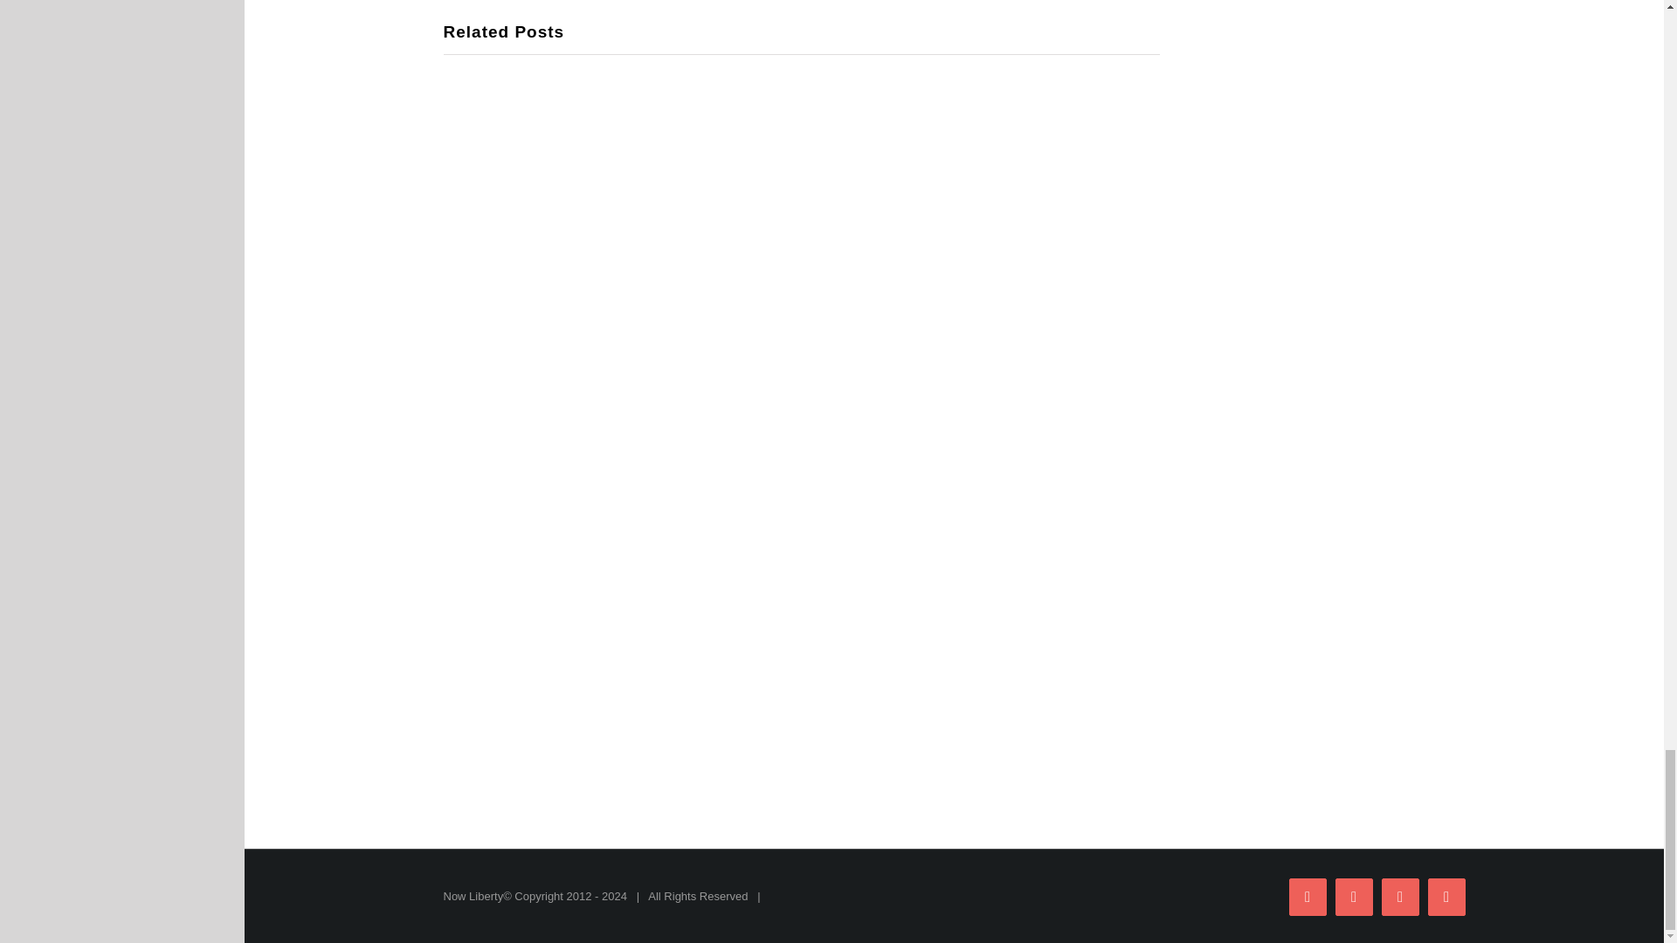 This screenshot has width=1677, height=943. Describe the element at coordinates (1308, 896) in the screenshot. I see `Facebook` at that location.